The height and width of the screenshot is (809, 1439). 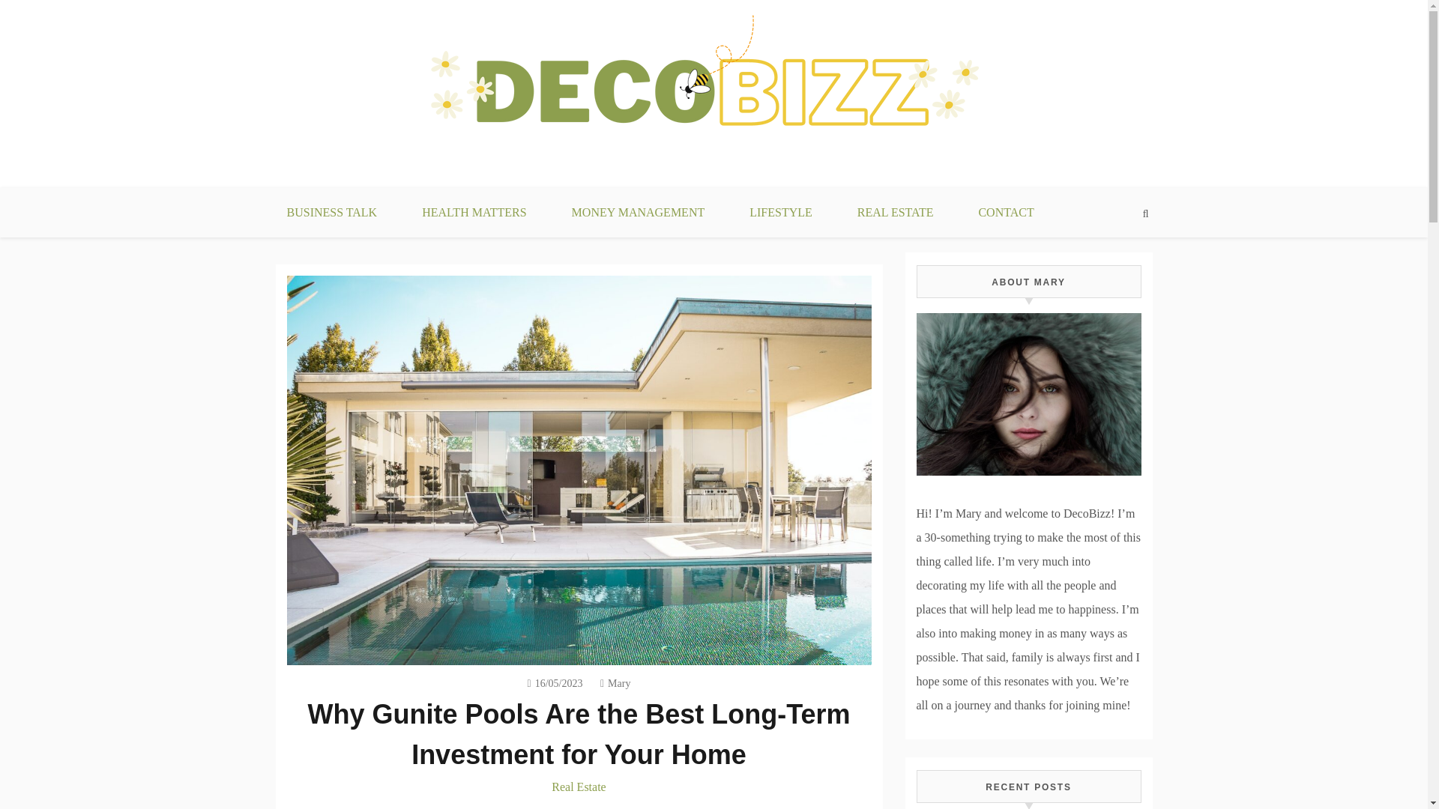 What do you see at coordinates (474, 213) in the screenshot?
I see `HEALTH MATTERS` at bounding box center [474, 213].